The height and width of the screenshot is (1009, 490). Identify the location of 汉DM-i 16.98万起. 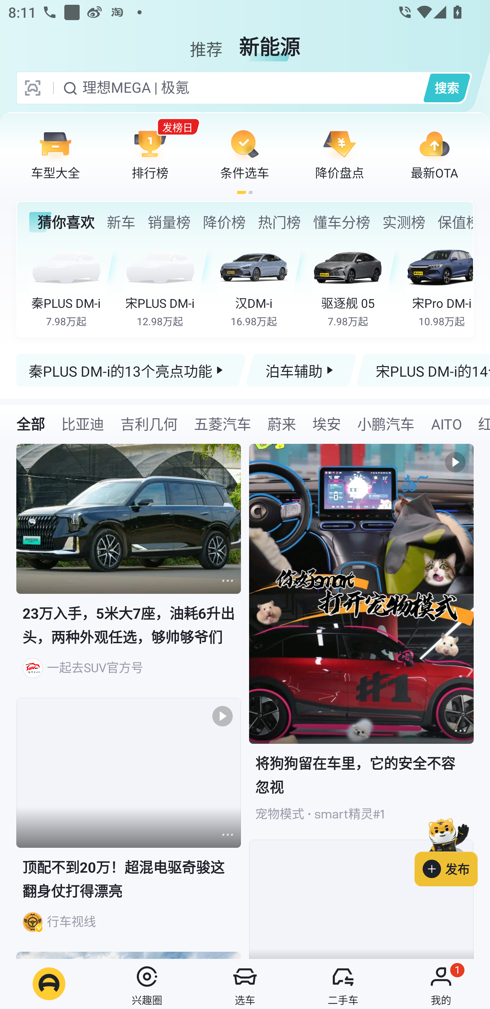
(262, 285).